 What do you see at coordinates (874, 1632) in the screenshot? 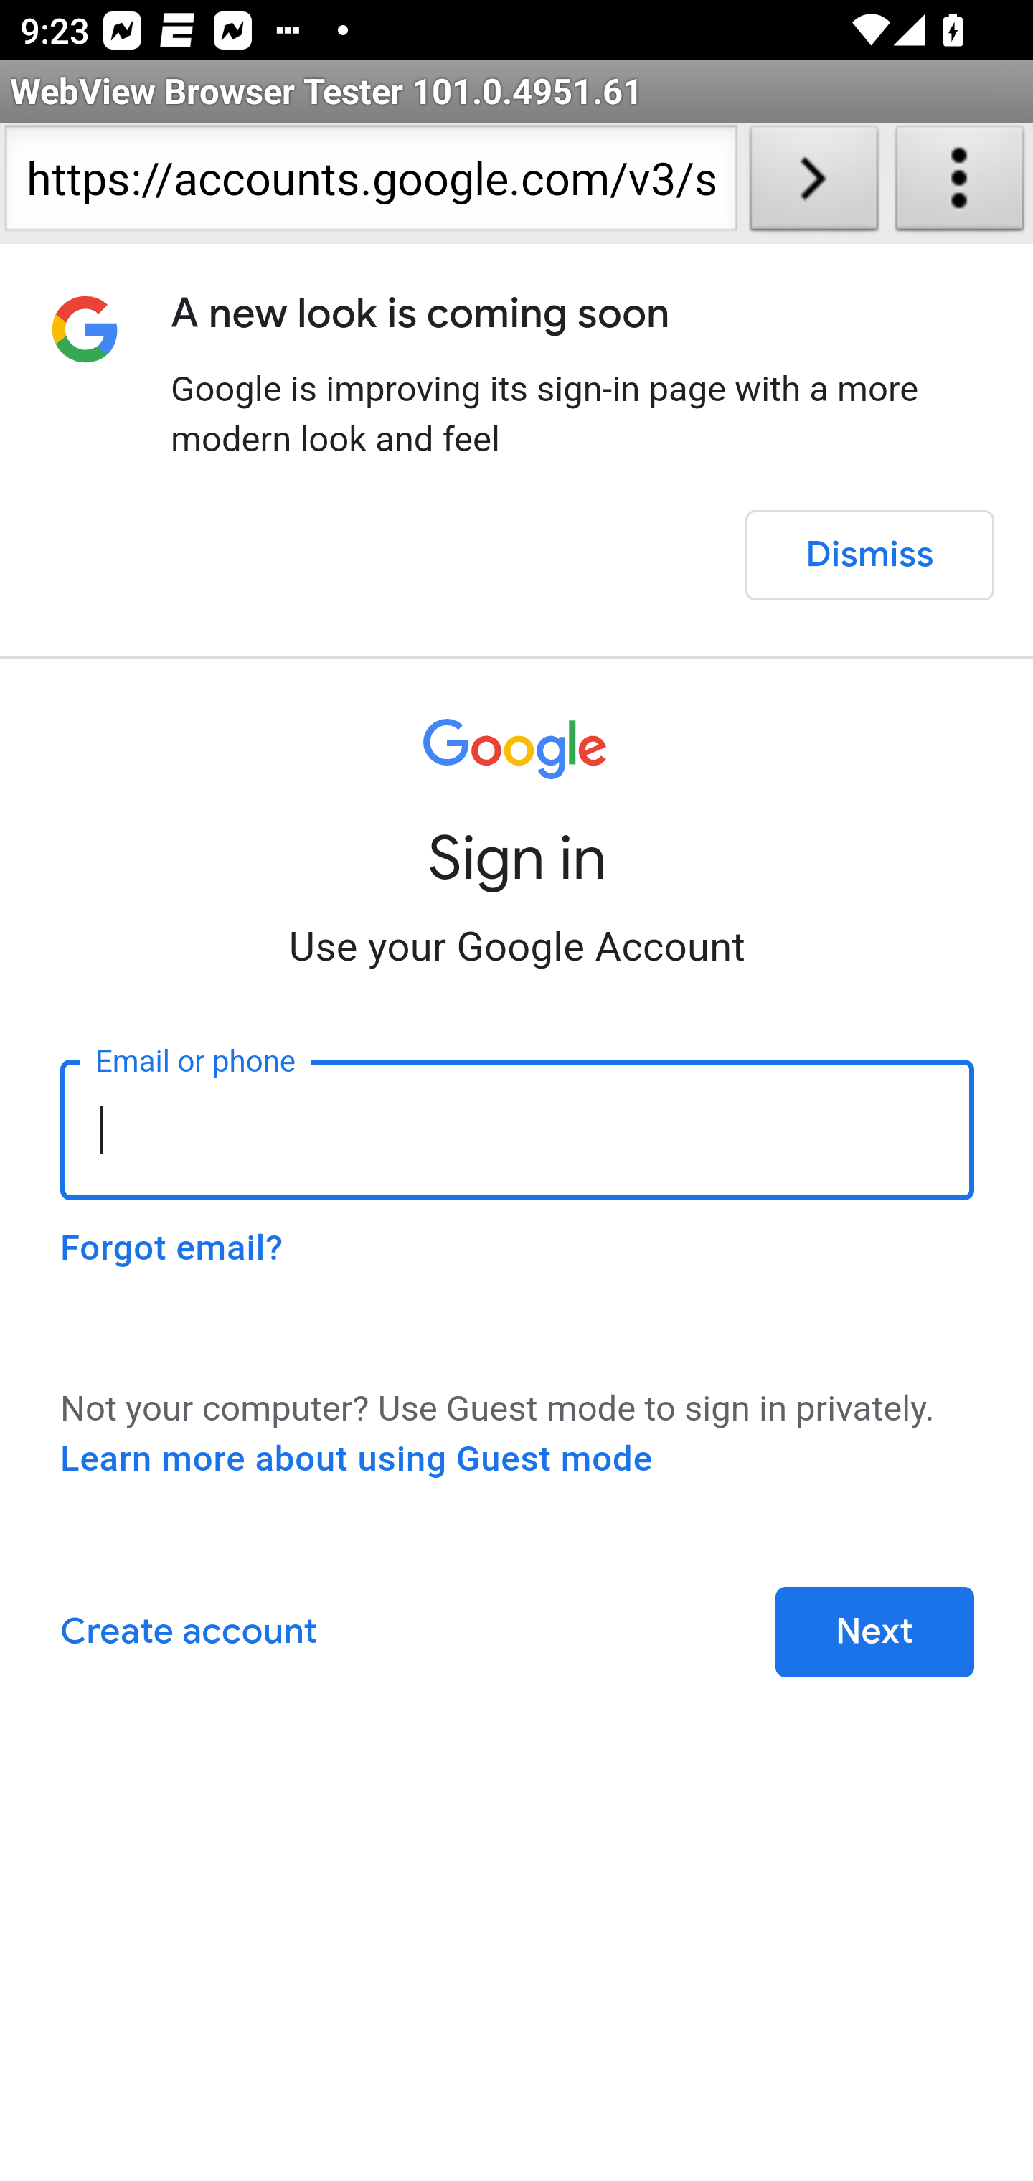
I see `Next` at bounding box center [874, 1632].